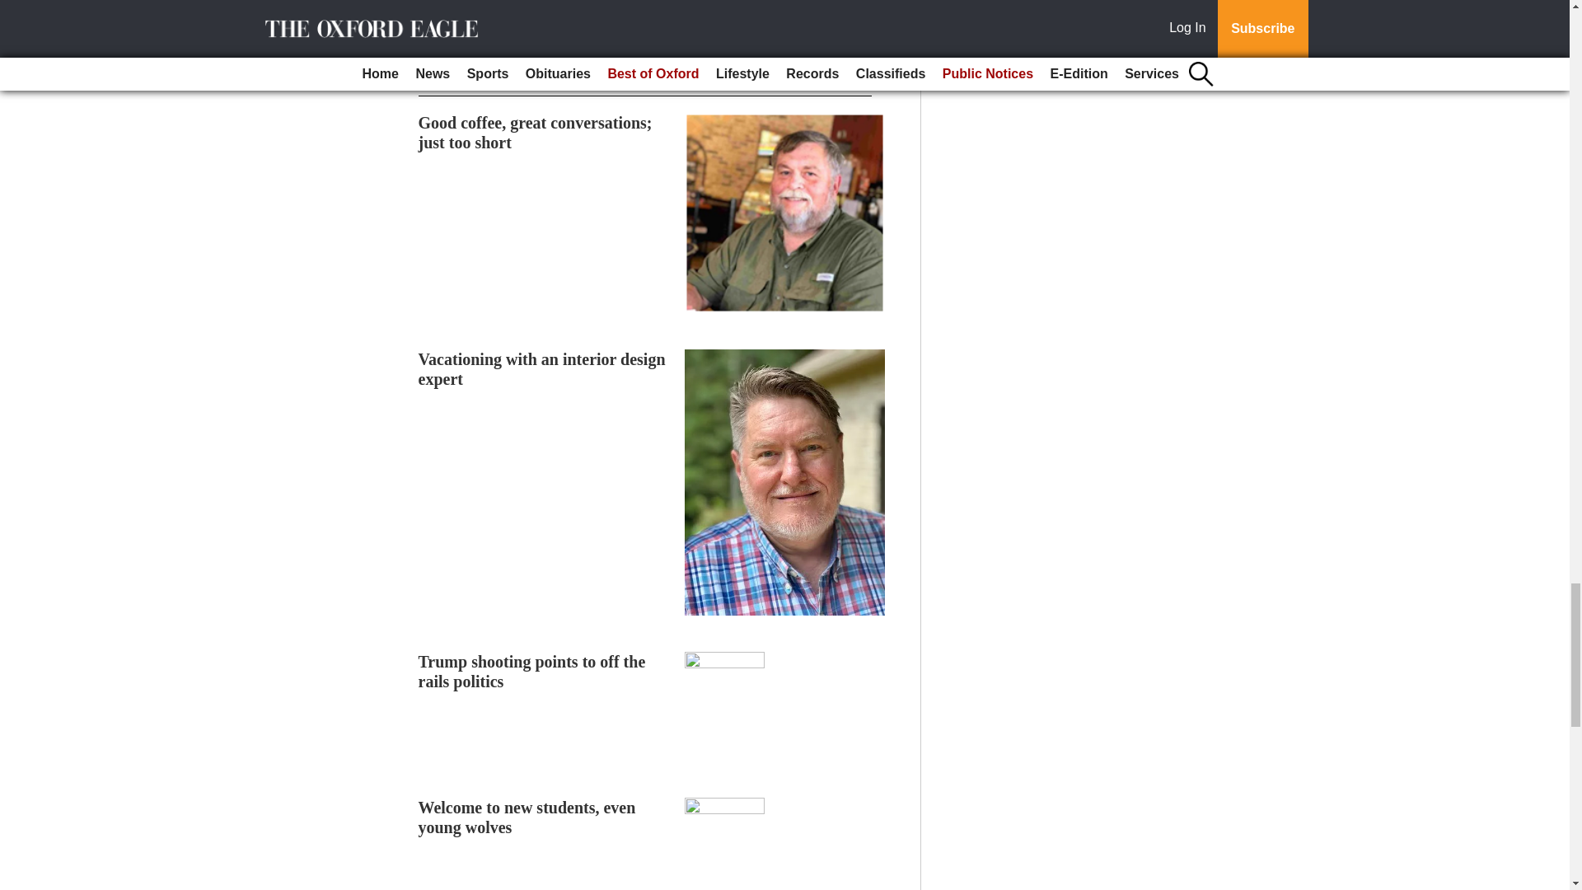  Describe the element at coordinates (542, 369) in the screenshot. I see `Vacationing with an interior design expert` at that location.